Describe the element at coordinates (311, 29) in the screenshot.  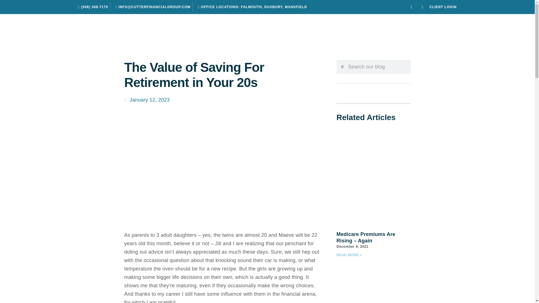
I see `Blog` at that location.